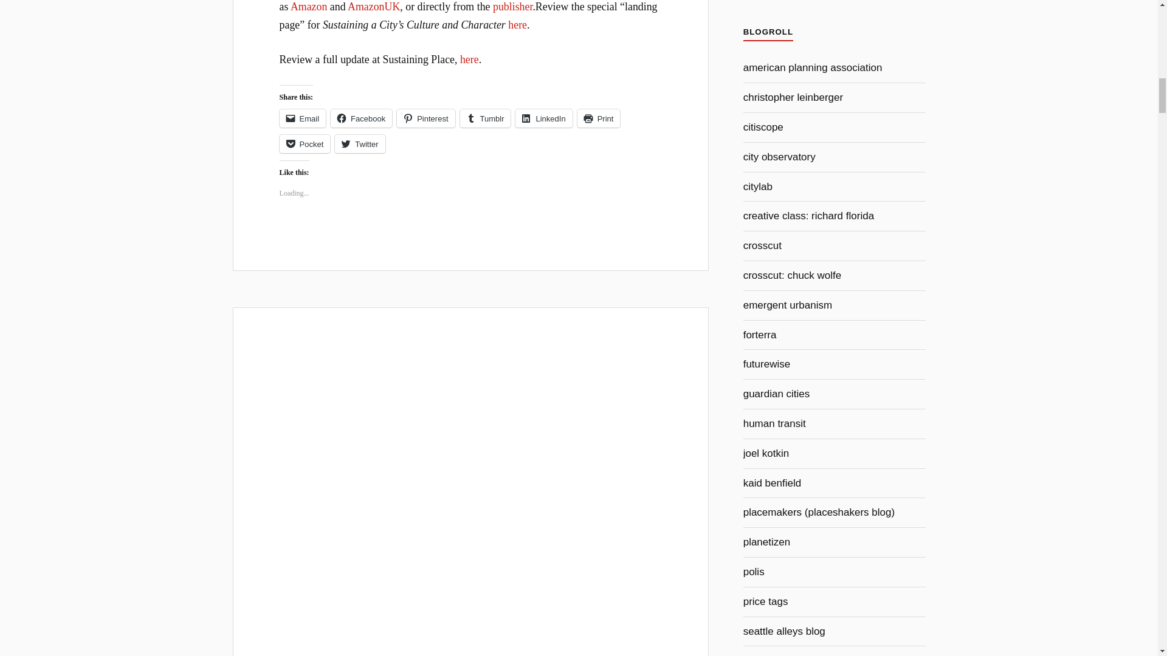 The image size is (1167, 656). Describe the element at coordinates (360, 143) in the screenshot. I see `Twitter` at that location.